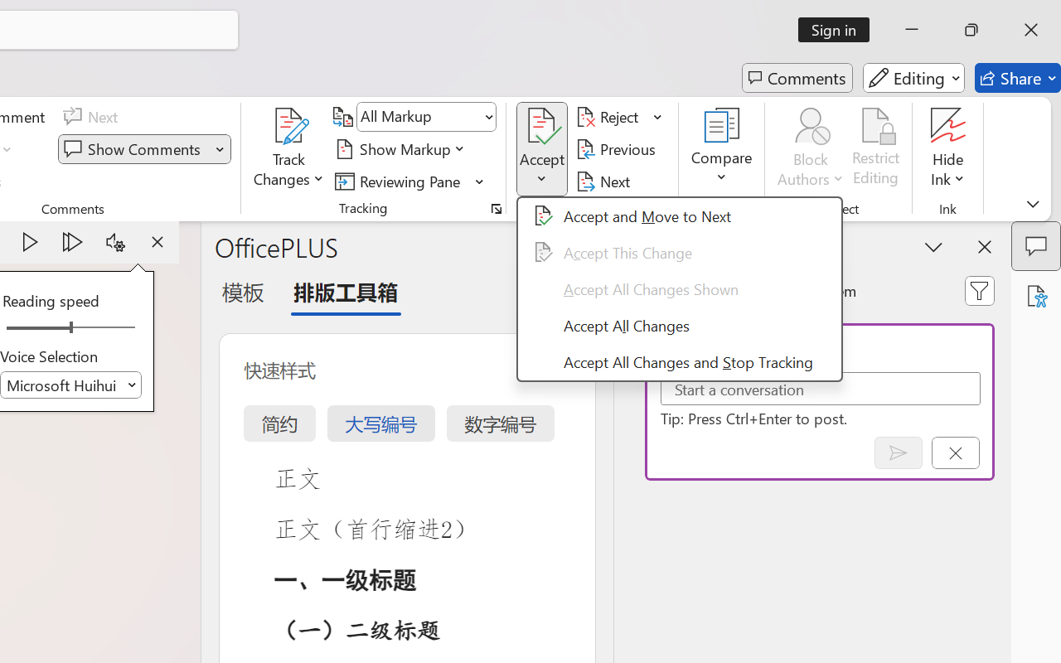  Describe the element at coordinates (839, 30) in the screenshot. I see `Sign in` at that location.